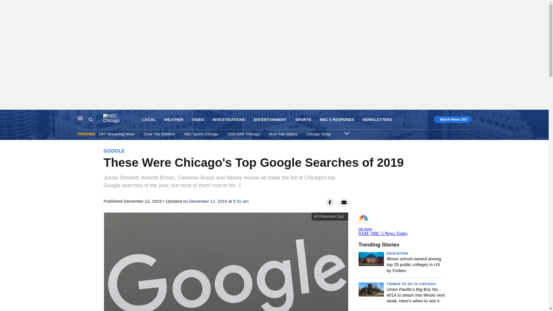 Image resolution: width=553 pixels, height=311 pixels. What do you see at coordinates (229, 120) in the screenshot?
I see `INVESTIGATIONS` at bounding box center [229, 120].